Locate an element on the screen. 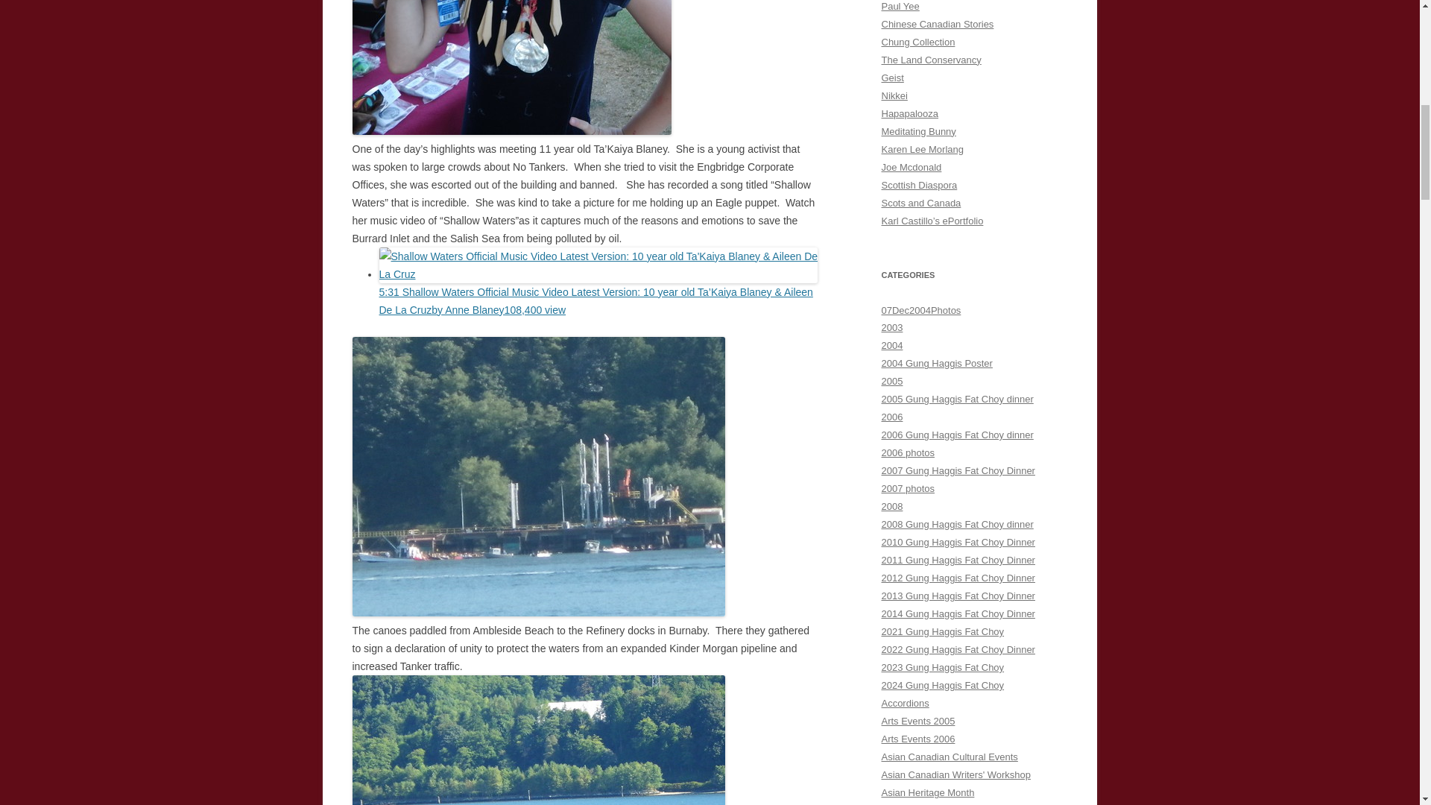 The height and width of the screenshot is (805, 1431). Chinese Canadian Stories is located at coordinates (937, 24).